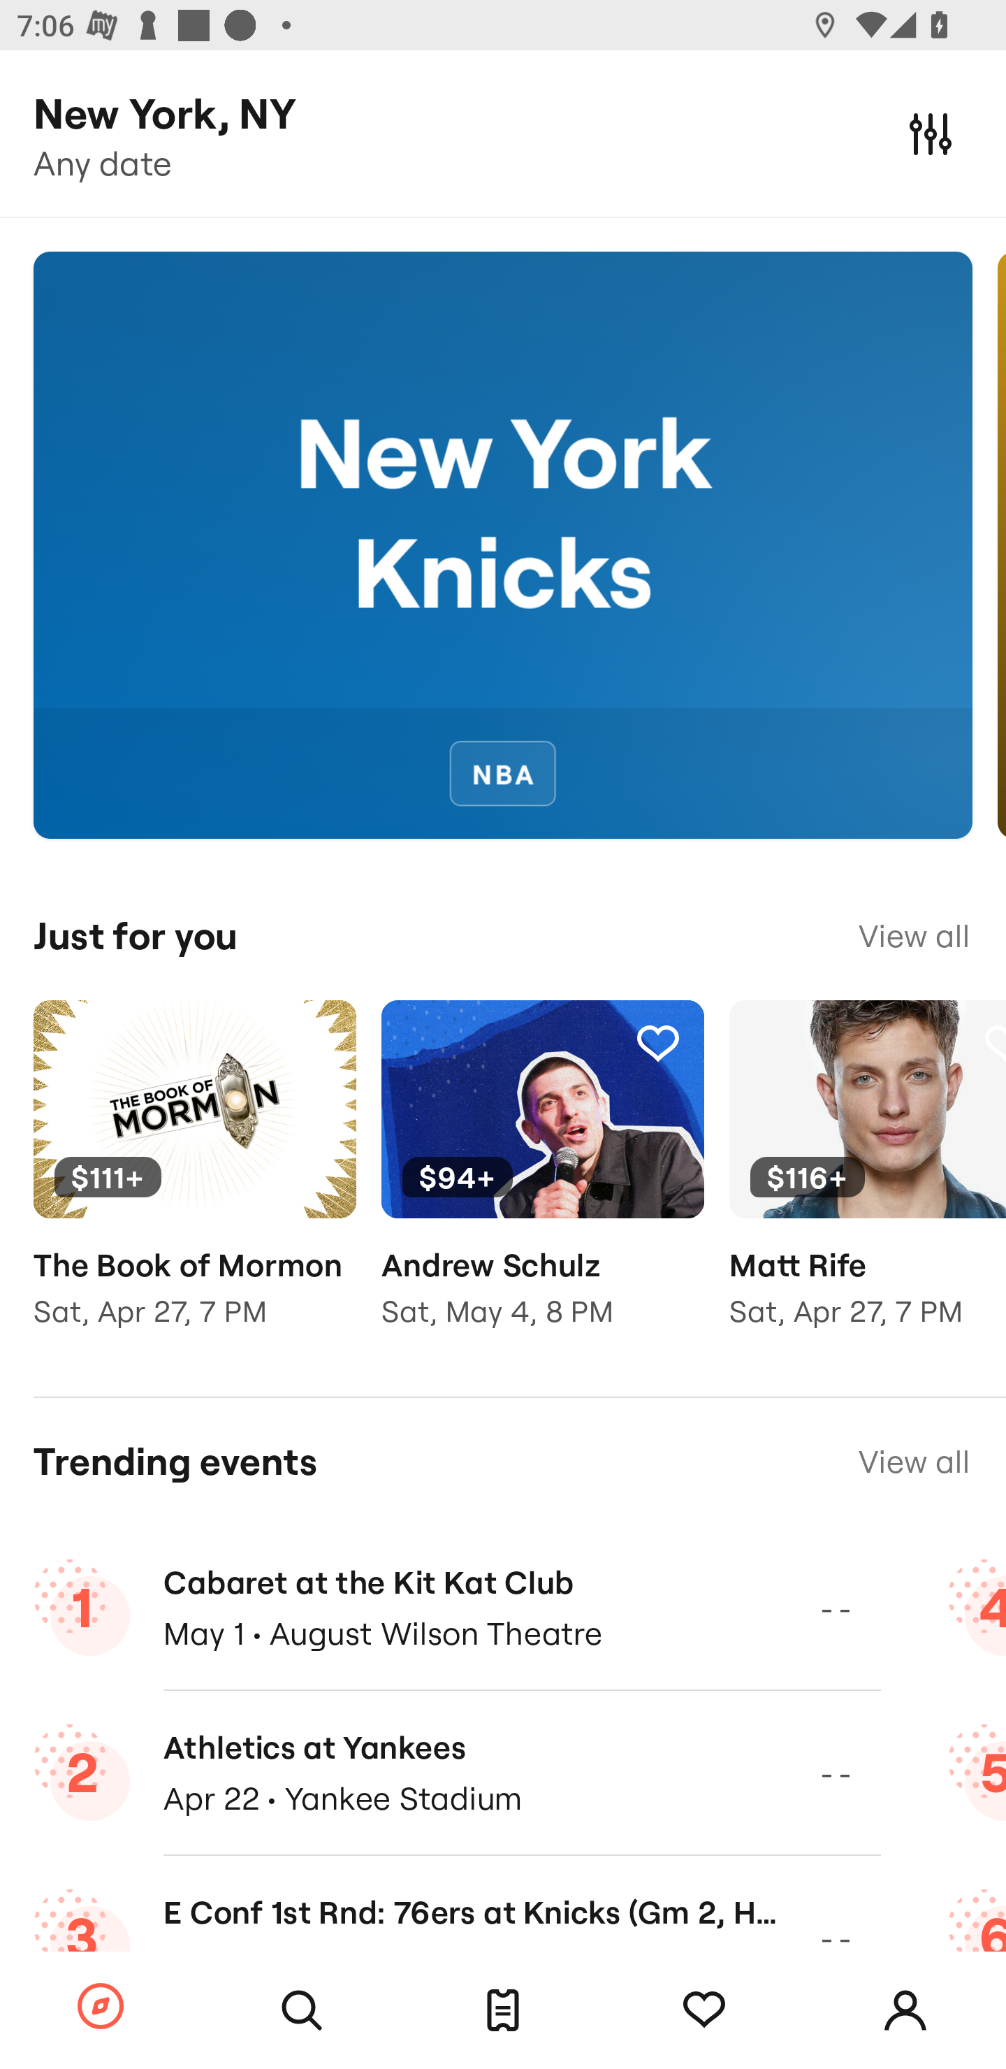 The height and width of the screenshot is (2069, 1006). I want to click on Search, so click(302, 2010).